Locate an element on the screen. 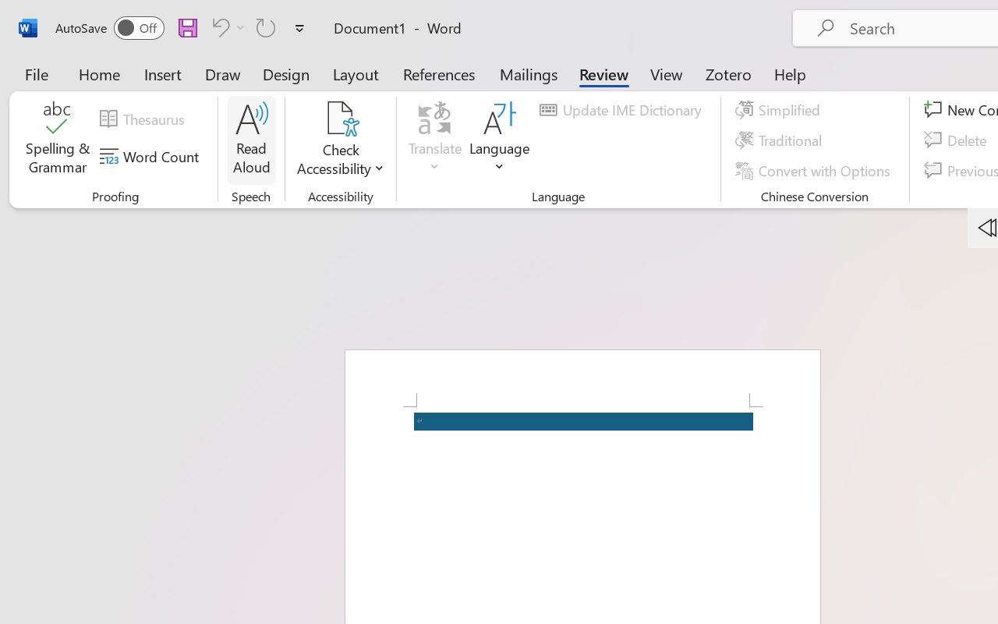  Check Accessibility is located at coordinates (340, 140).